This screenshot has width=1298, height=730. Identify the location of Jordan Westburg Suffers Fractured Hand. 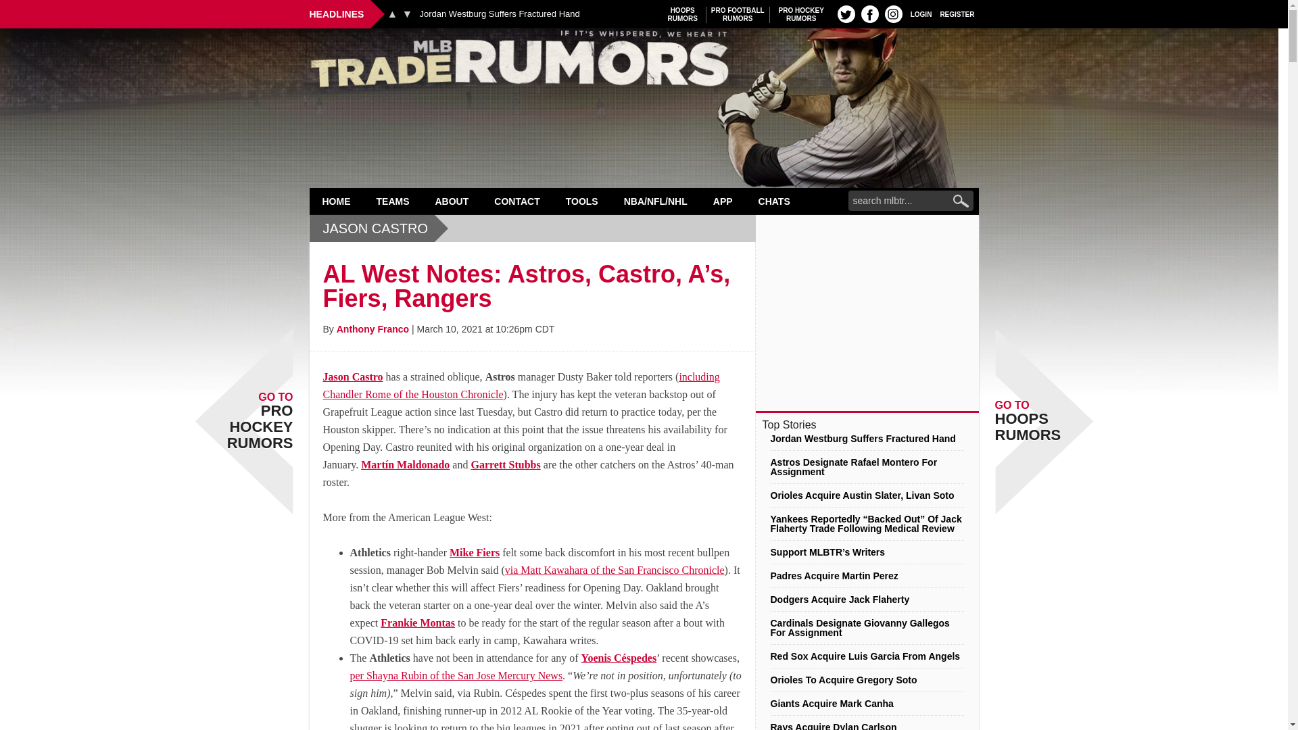
(392, 14).